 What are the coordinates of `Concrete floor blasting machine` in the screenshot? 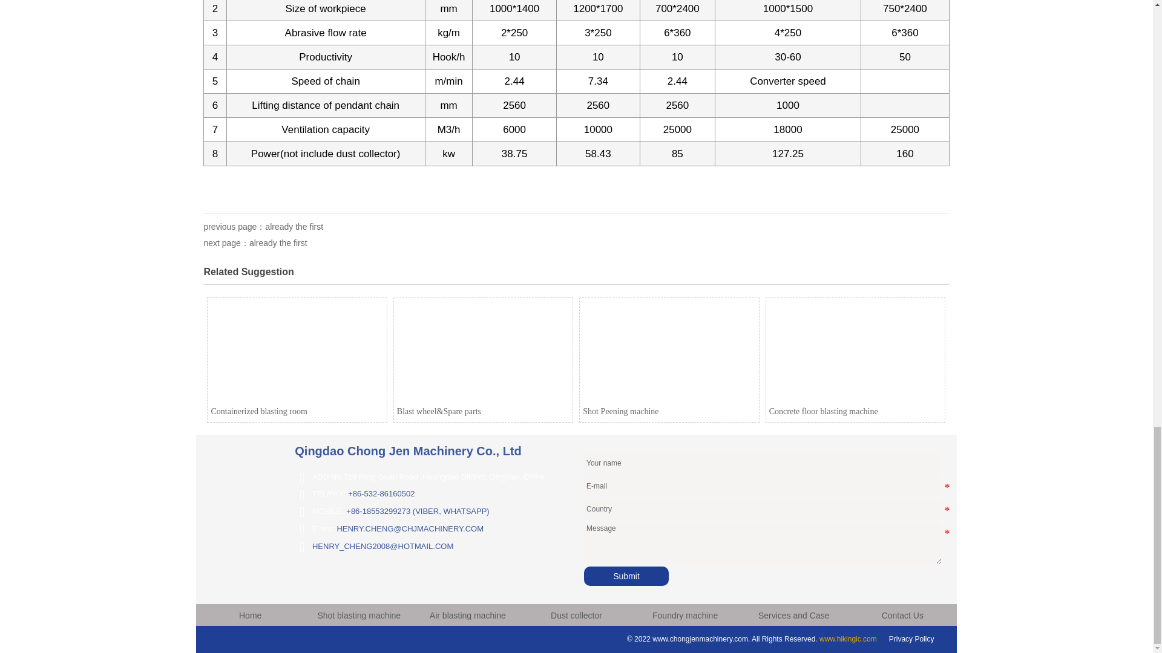 It's located at (856, 360).